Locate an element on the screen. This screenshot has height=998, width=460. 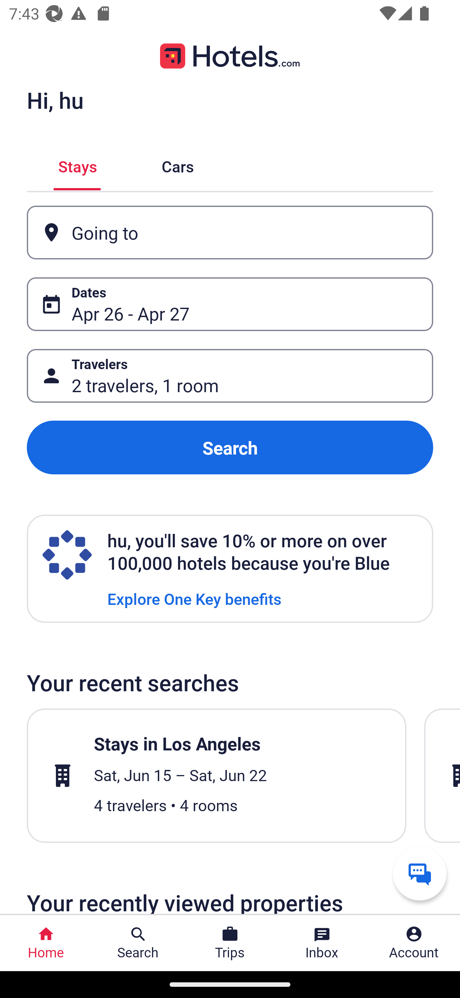
Cars is located at coordinates (178, 165).